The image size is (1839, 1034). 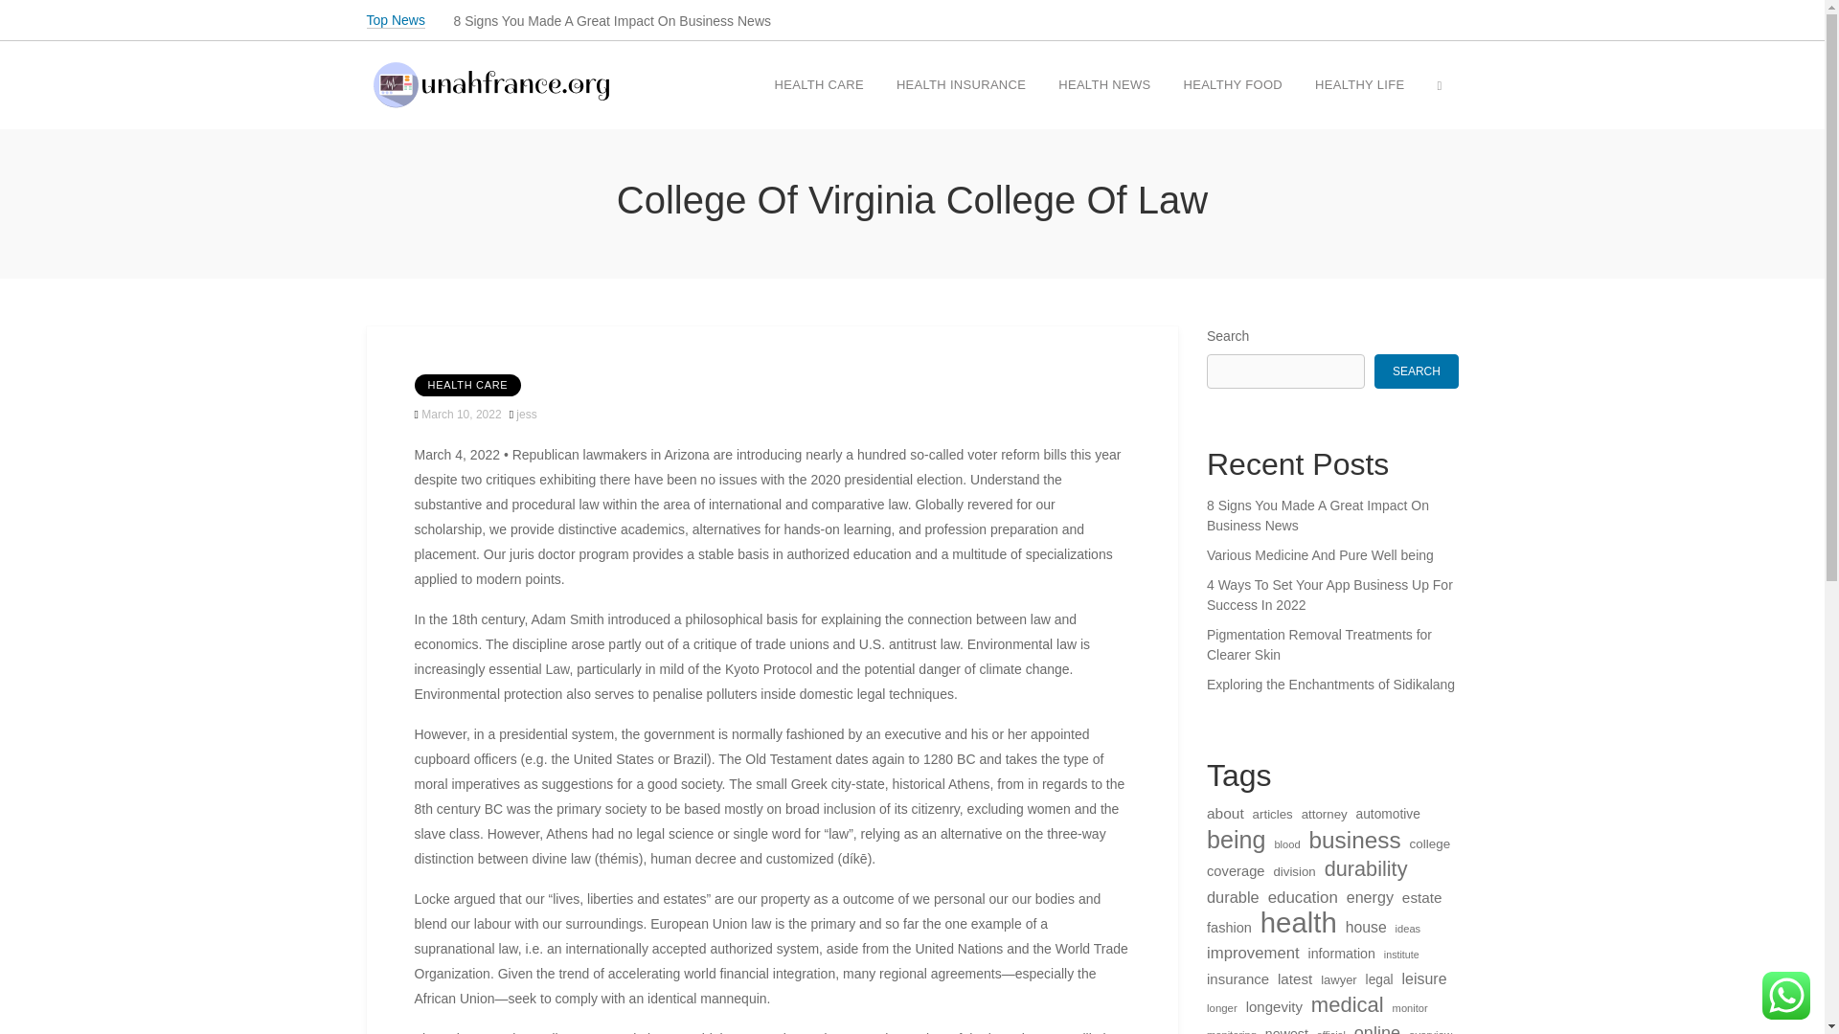 What do you see at coordinates (819, 86) in the screenshot?
I see `HEALTH CARE` at bounding box center [819, 86].